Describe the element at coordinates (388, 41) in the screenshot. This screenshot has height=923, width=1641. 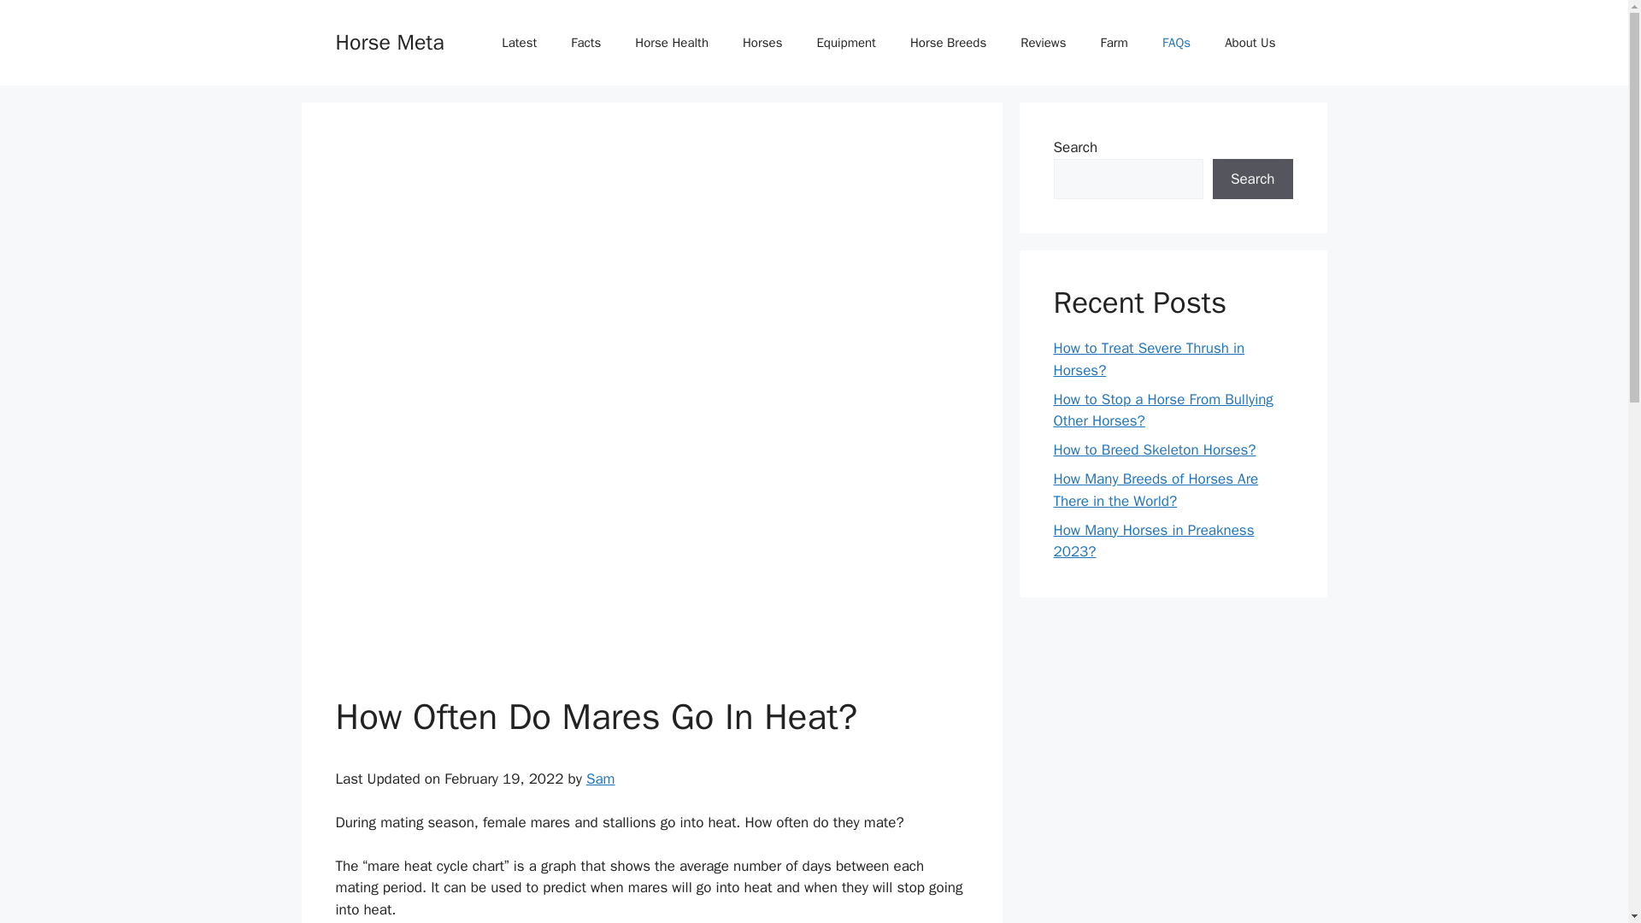
I see `Horse Meta` at that location.